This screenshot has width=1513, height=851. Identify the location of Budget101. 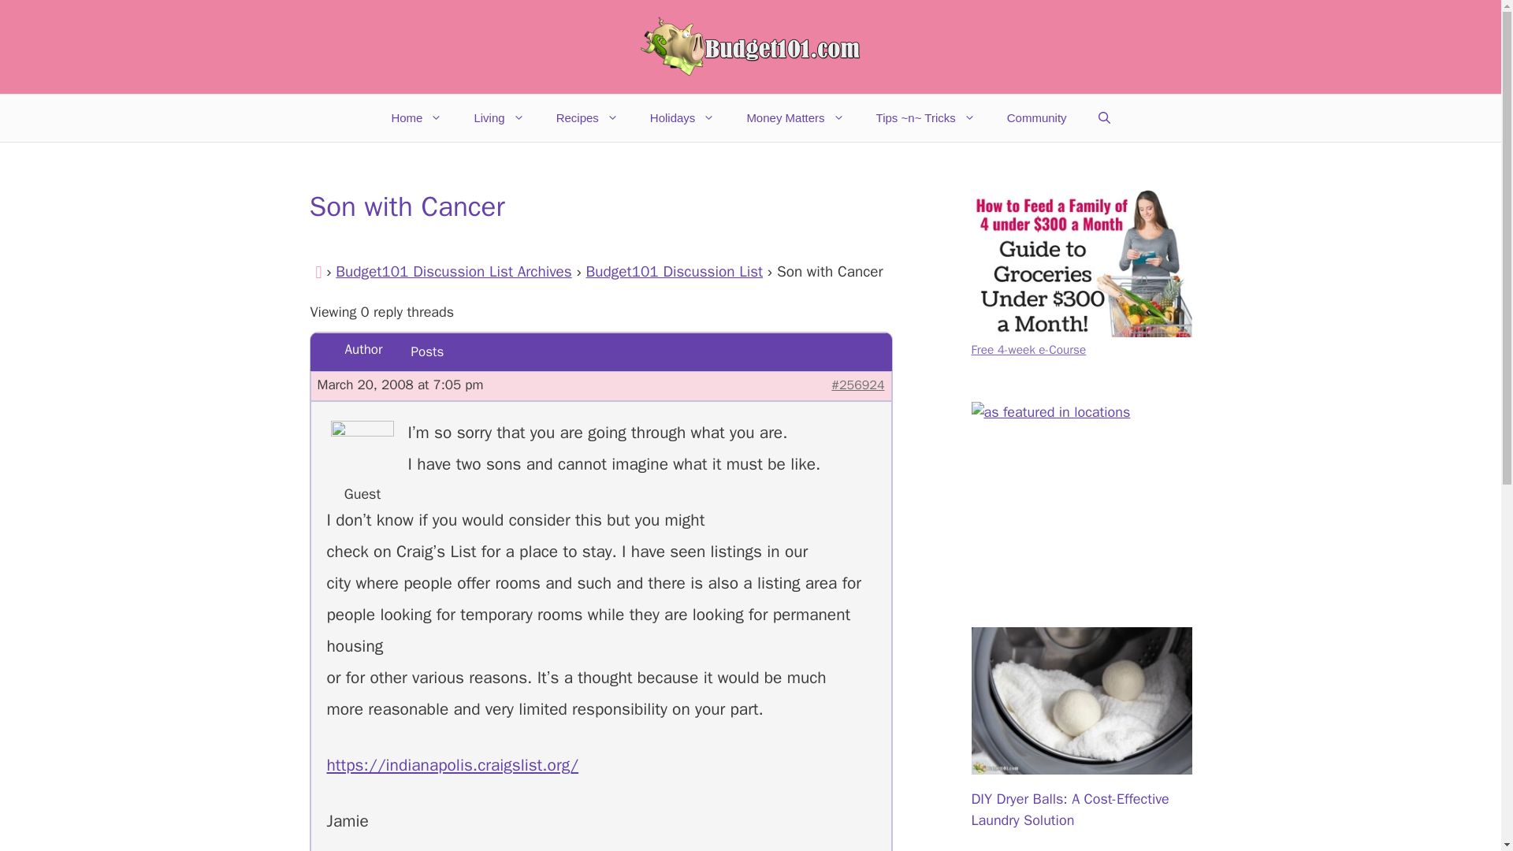
(750, 47).